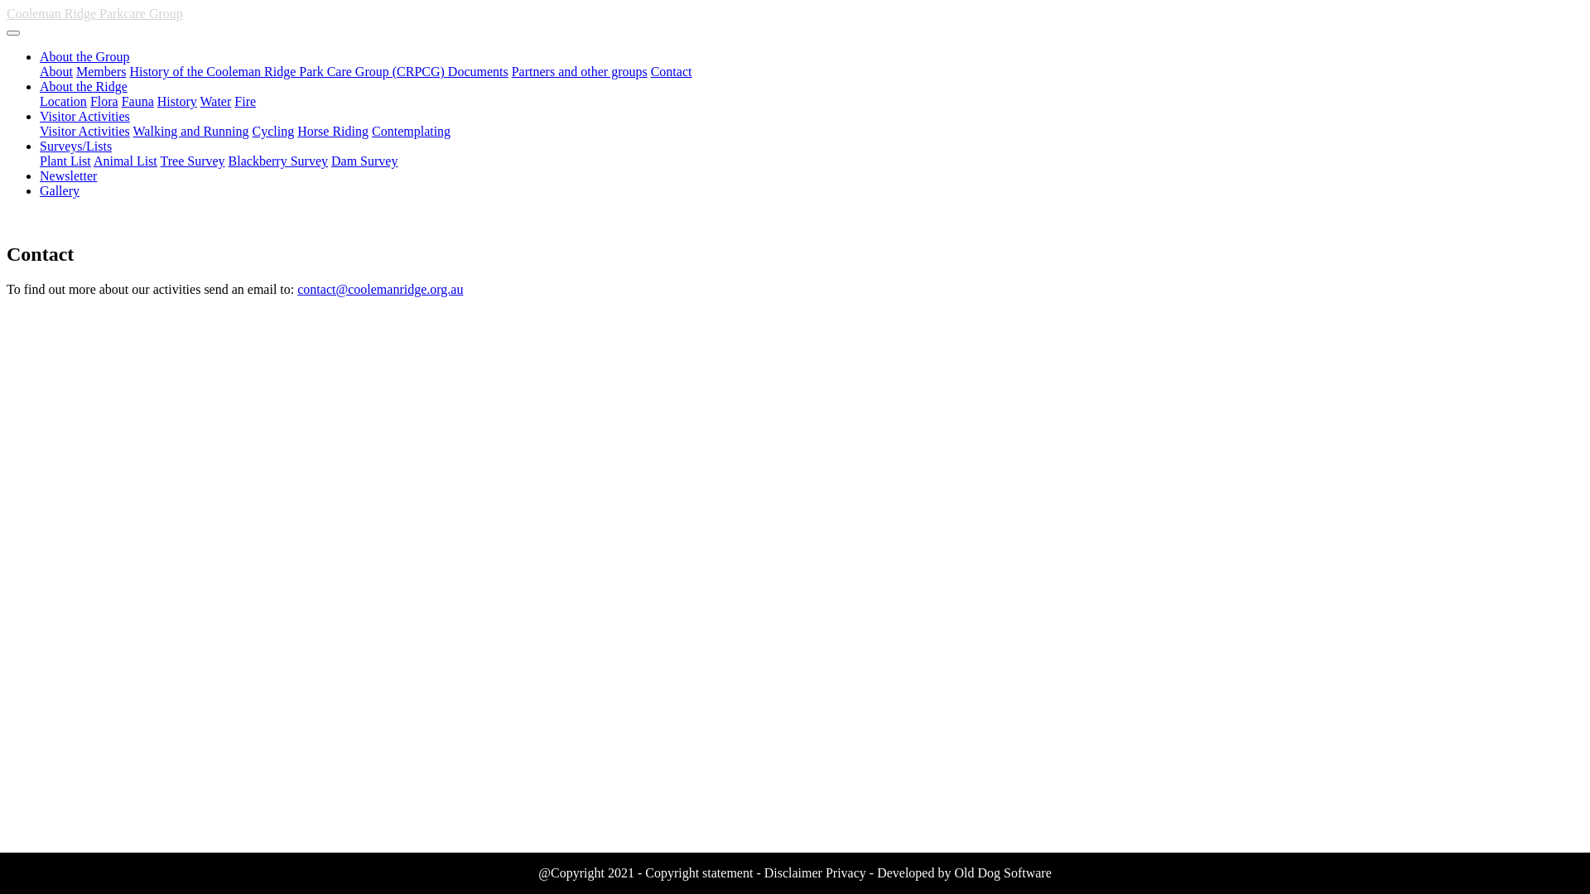  What do you see at coordinates (137, 101) in the screenshot?
I see `Fauna` at bounding box center [137, 101].